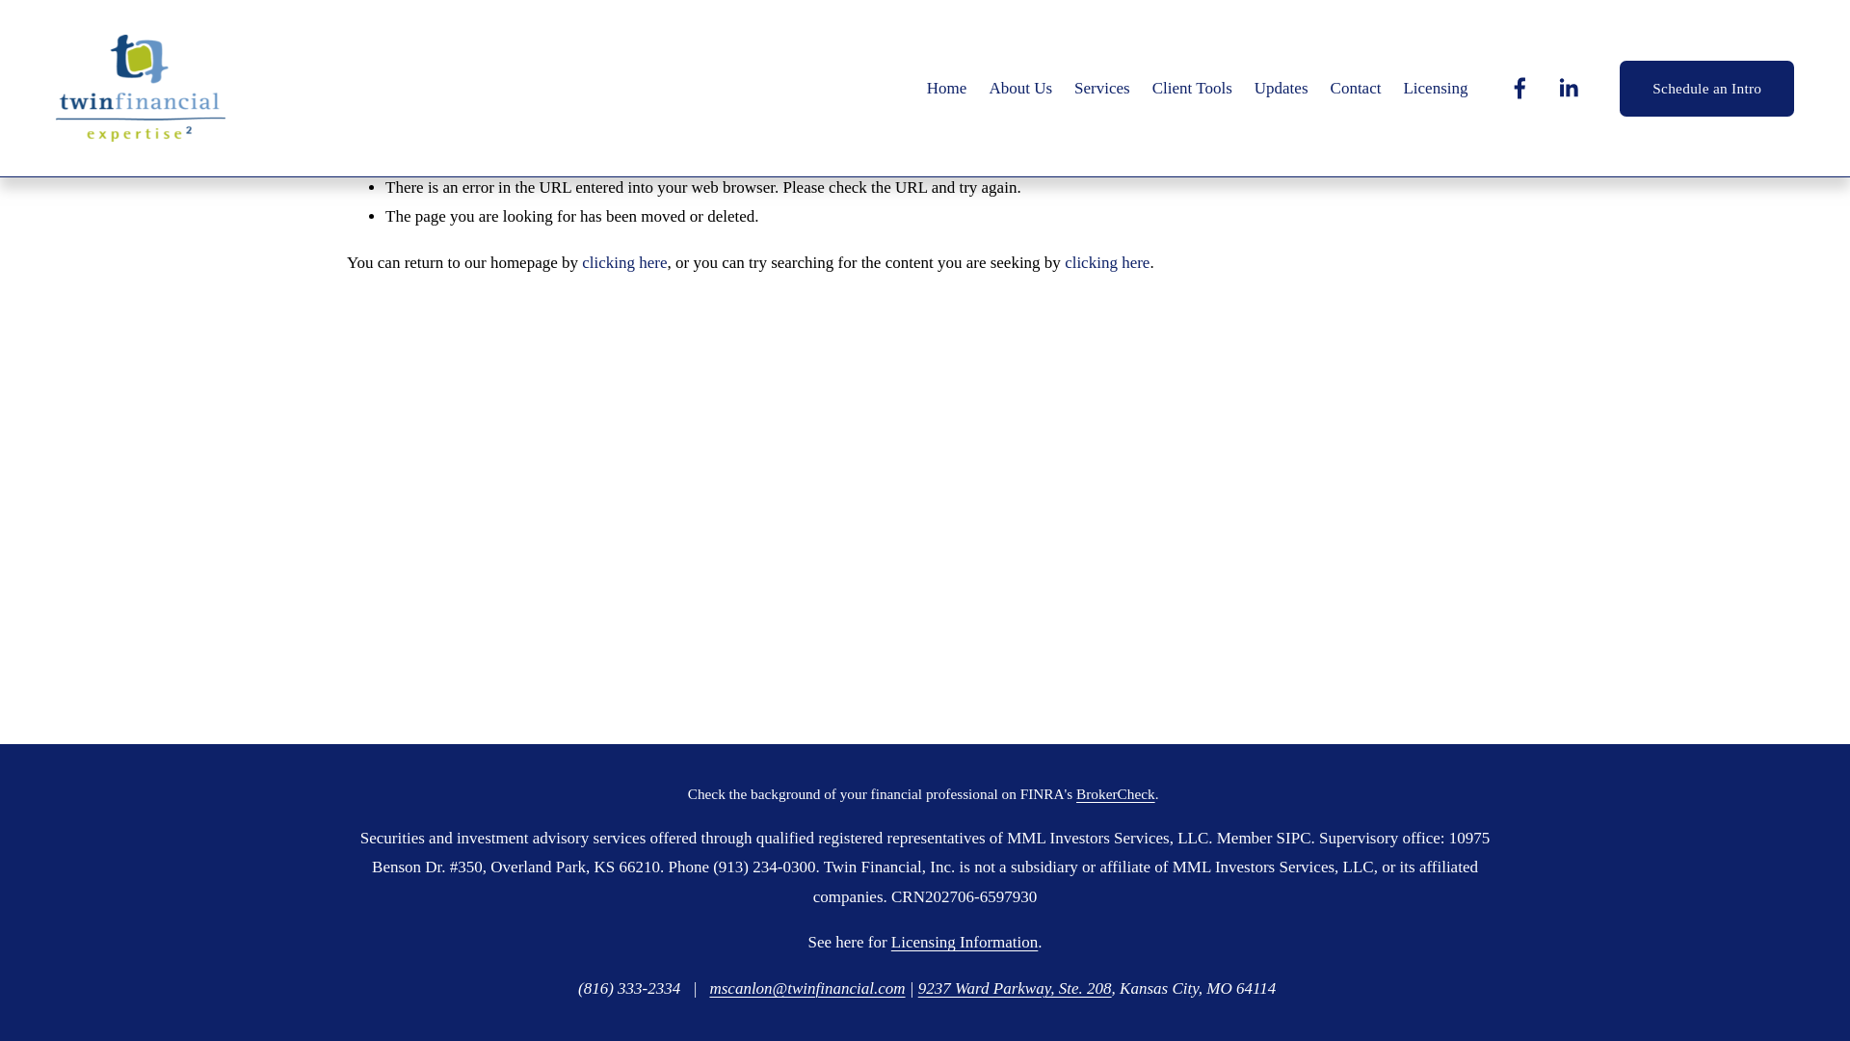 The height and width of the screenshot is (1041, 1850). Describe the element at coordinates (1356, 89) in the screenshot. I see `Contact` at that location.